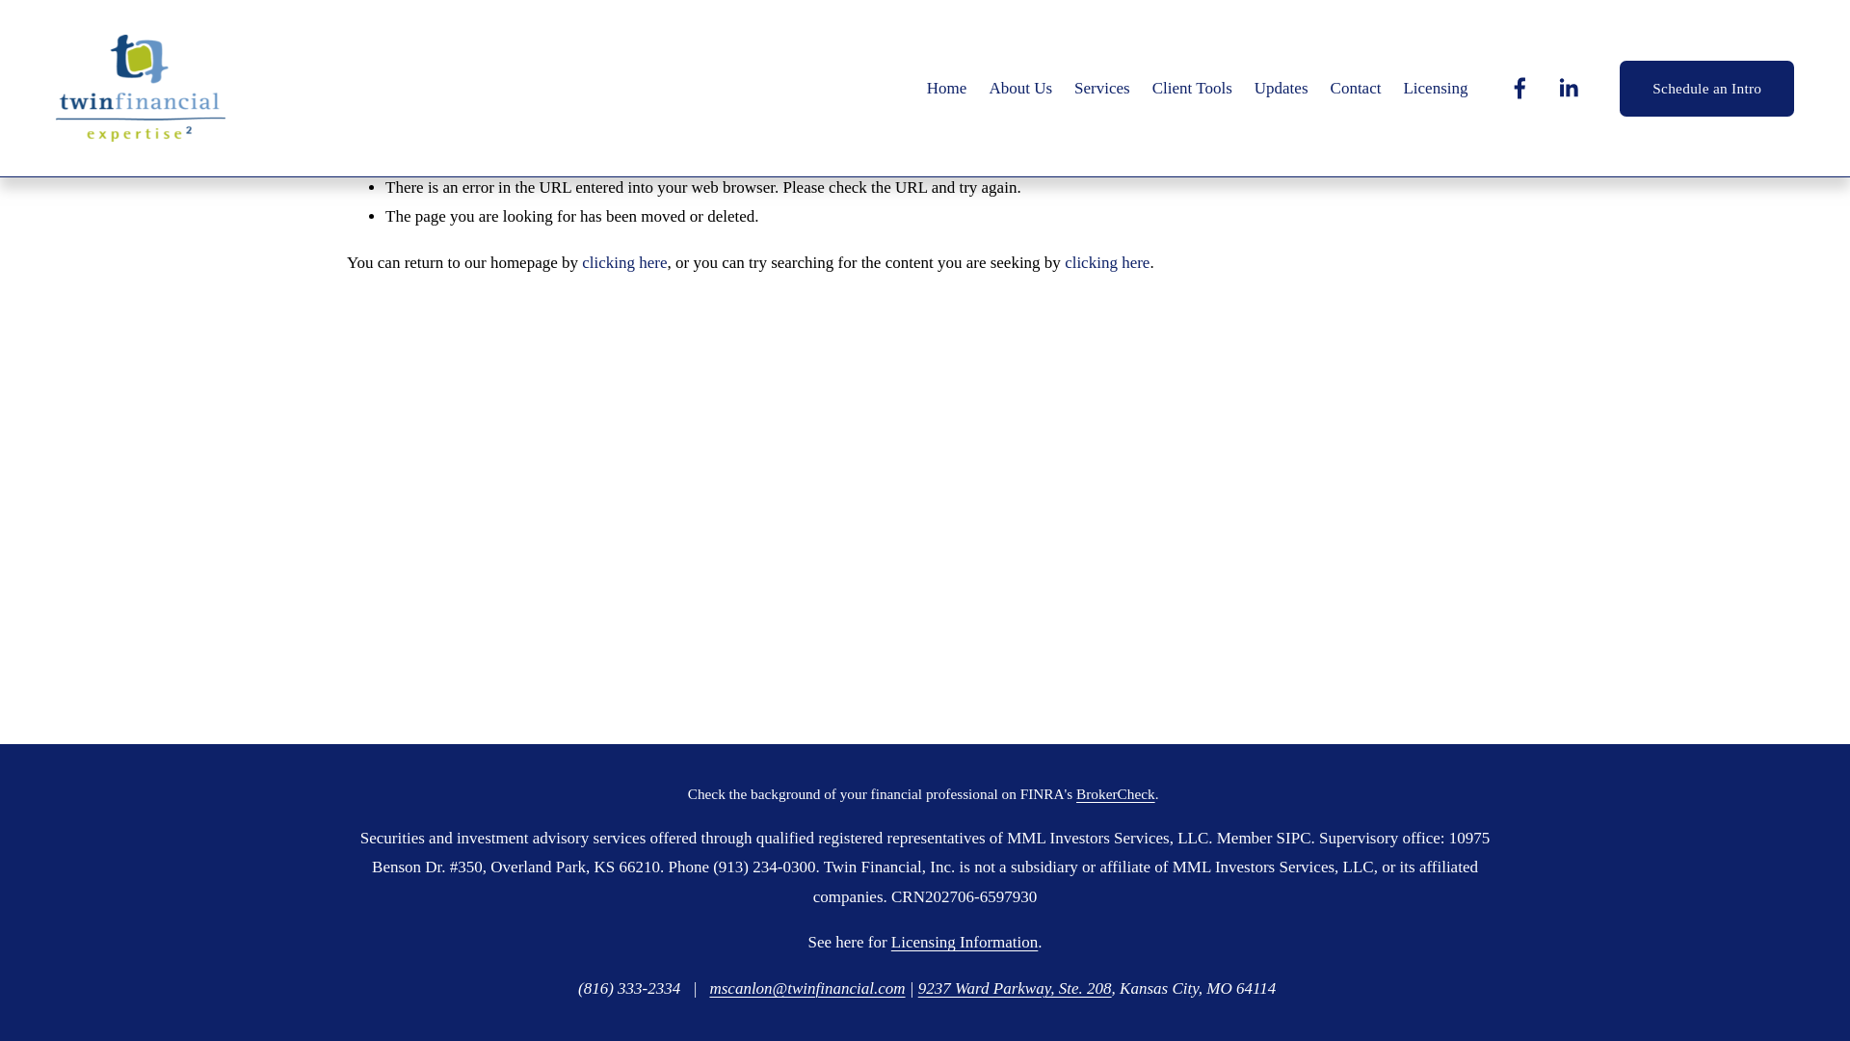 The height and width of the screenshot is (1041, 1850). Describe the element at coordinates (1356, 89) in the screenshot. I see `Contact` at that location.